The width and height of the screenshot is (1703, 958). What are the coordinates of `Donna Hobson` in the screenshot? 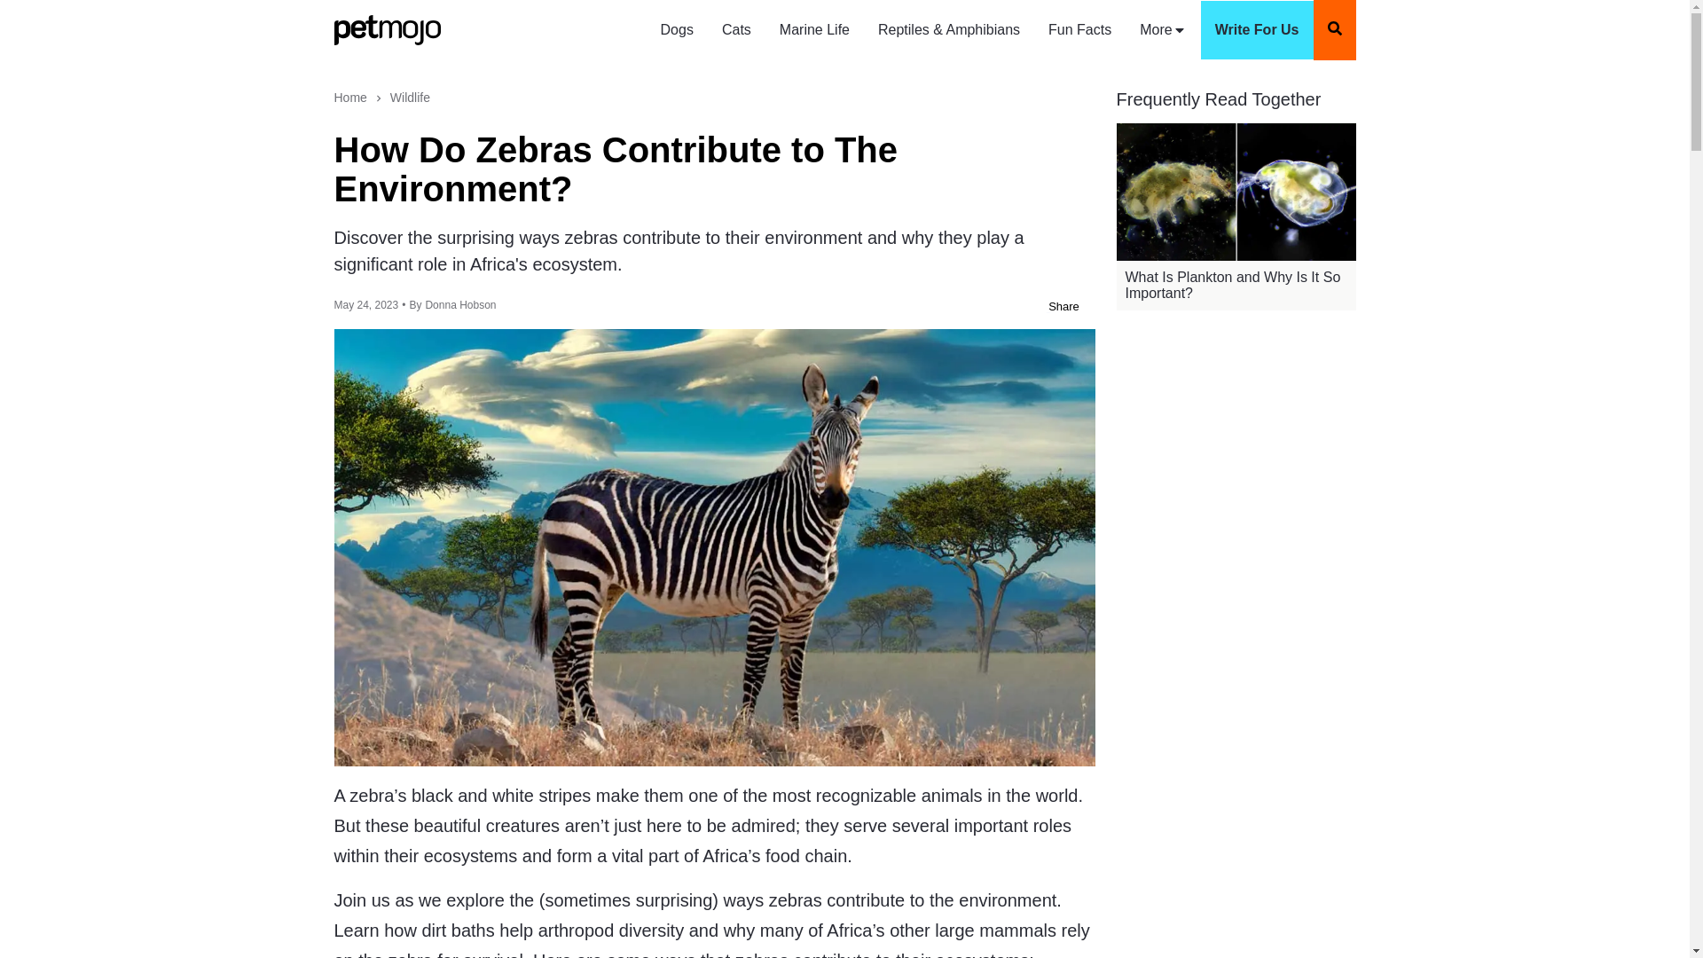 It's located at (459, 305).